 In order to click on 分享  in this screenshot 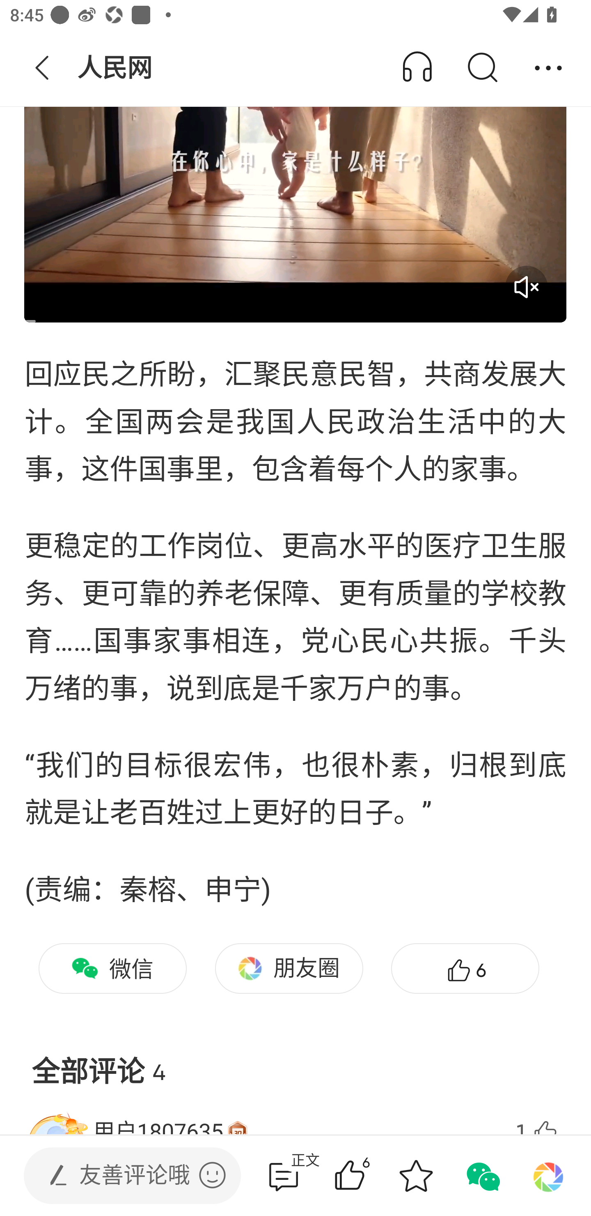, I will do `click(548, 68)`.